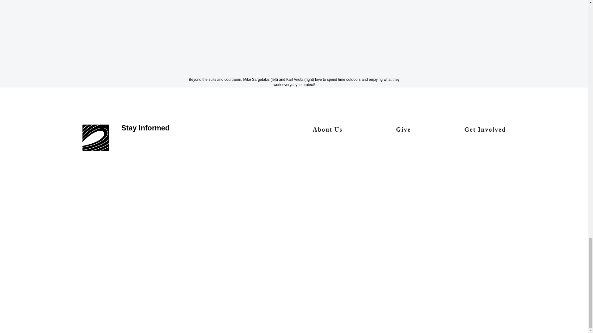 This screenshot has width=593, height=333. Describe the element at coordinates (403, 133) in the screenshot. I see `Give` at that location.